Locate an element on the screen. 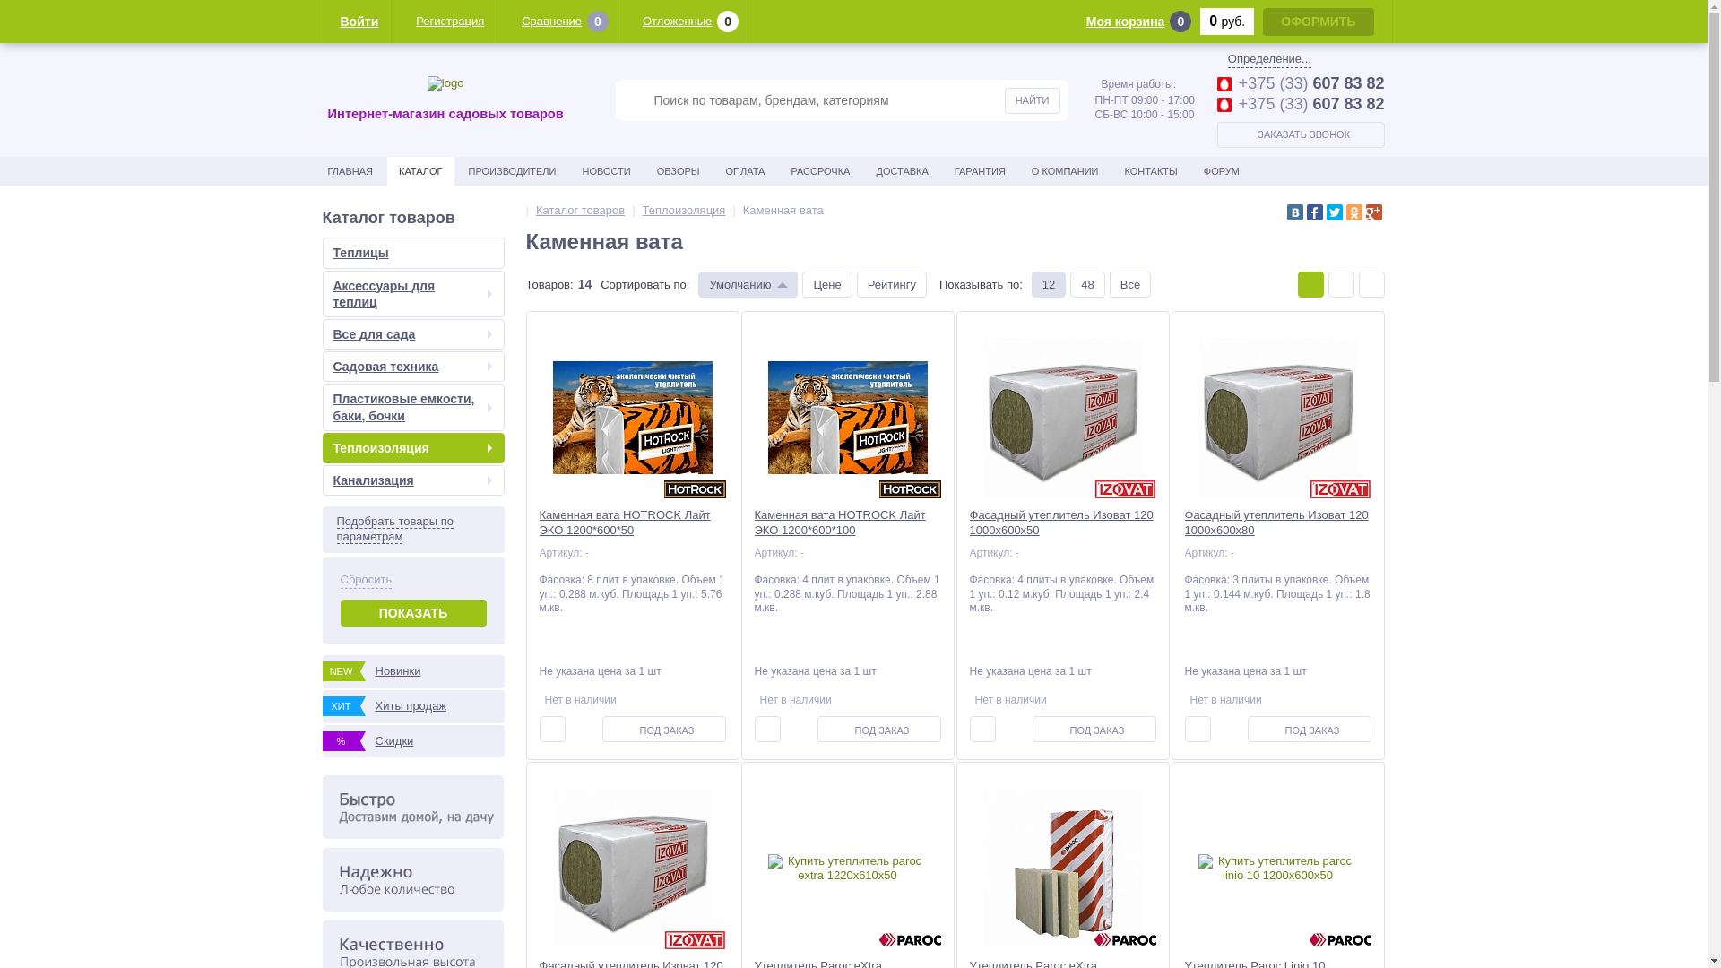  Paroc is located at coordinates (1124, 940).